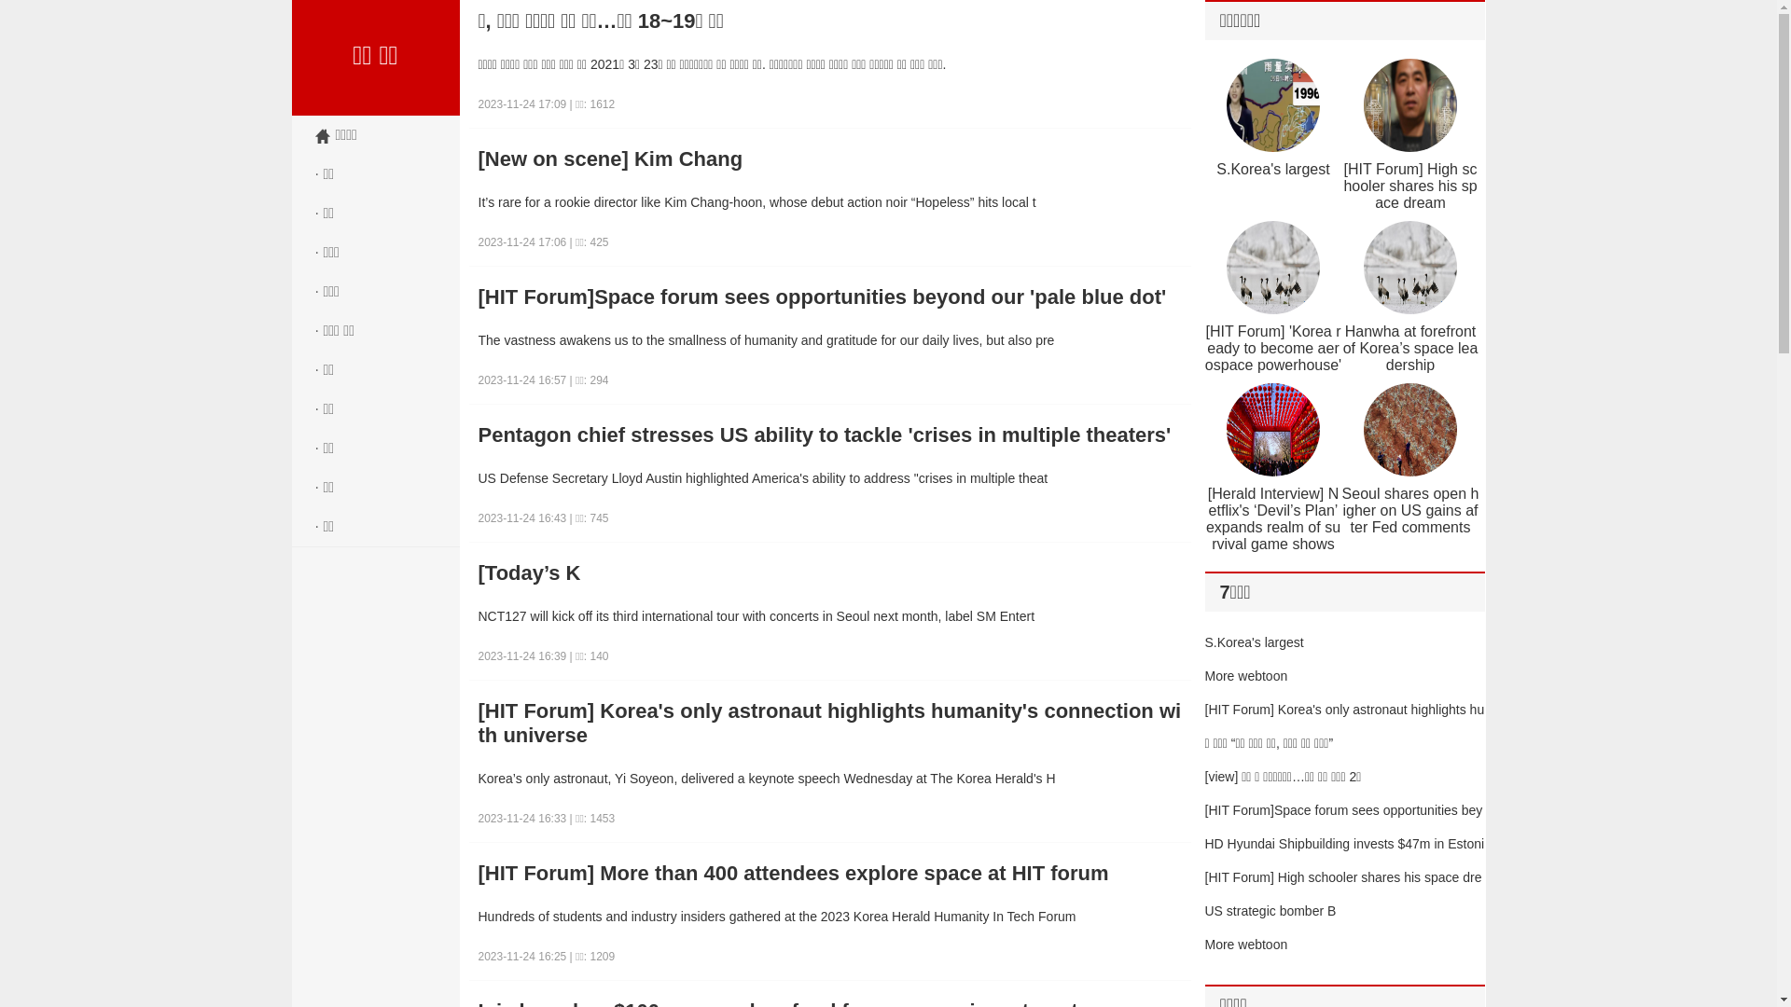  Describe the element at coordinates (1273, 349) in the screenshot. I see `[HIT Forum] 'Korea ready to become aerospace powerhouse'` at that location.